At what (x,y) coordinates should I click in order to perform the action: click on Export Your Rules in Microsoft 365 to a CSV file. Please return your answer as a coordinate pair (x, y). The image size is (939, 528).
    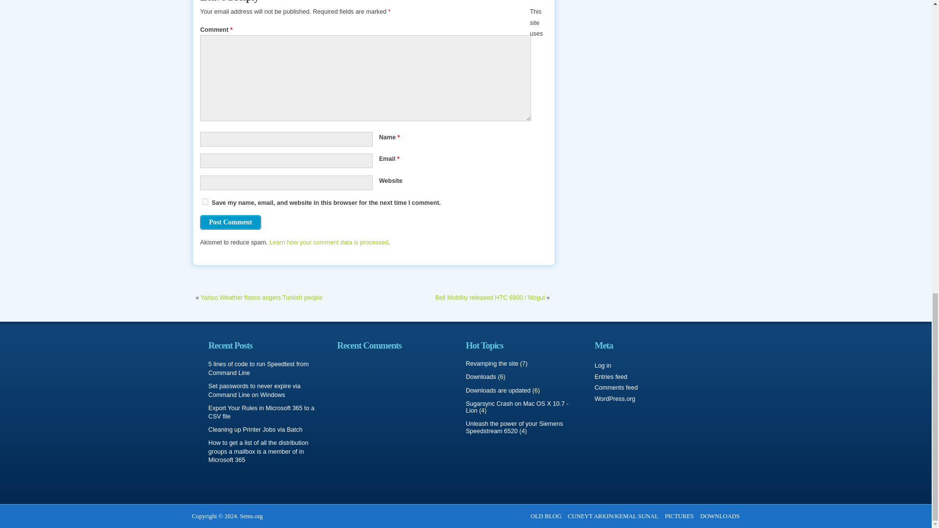
    Looking at the image, I should click on (261, 412).